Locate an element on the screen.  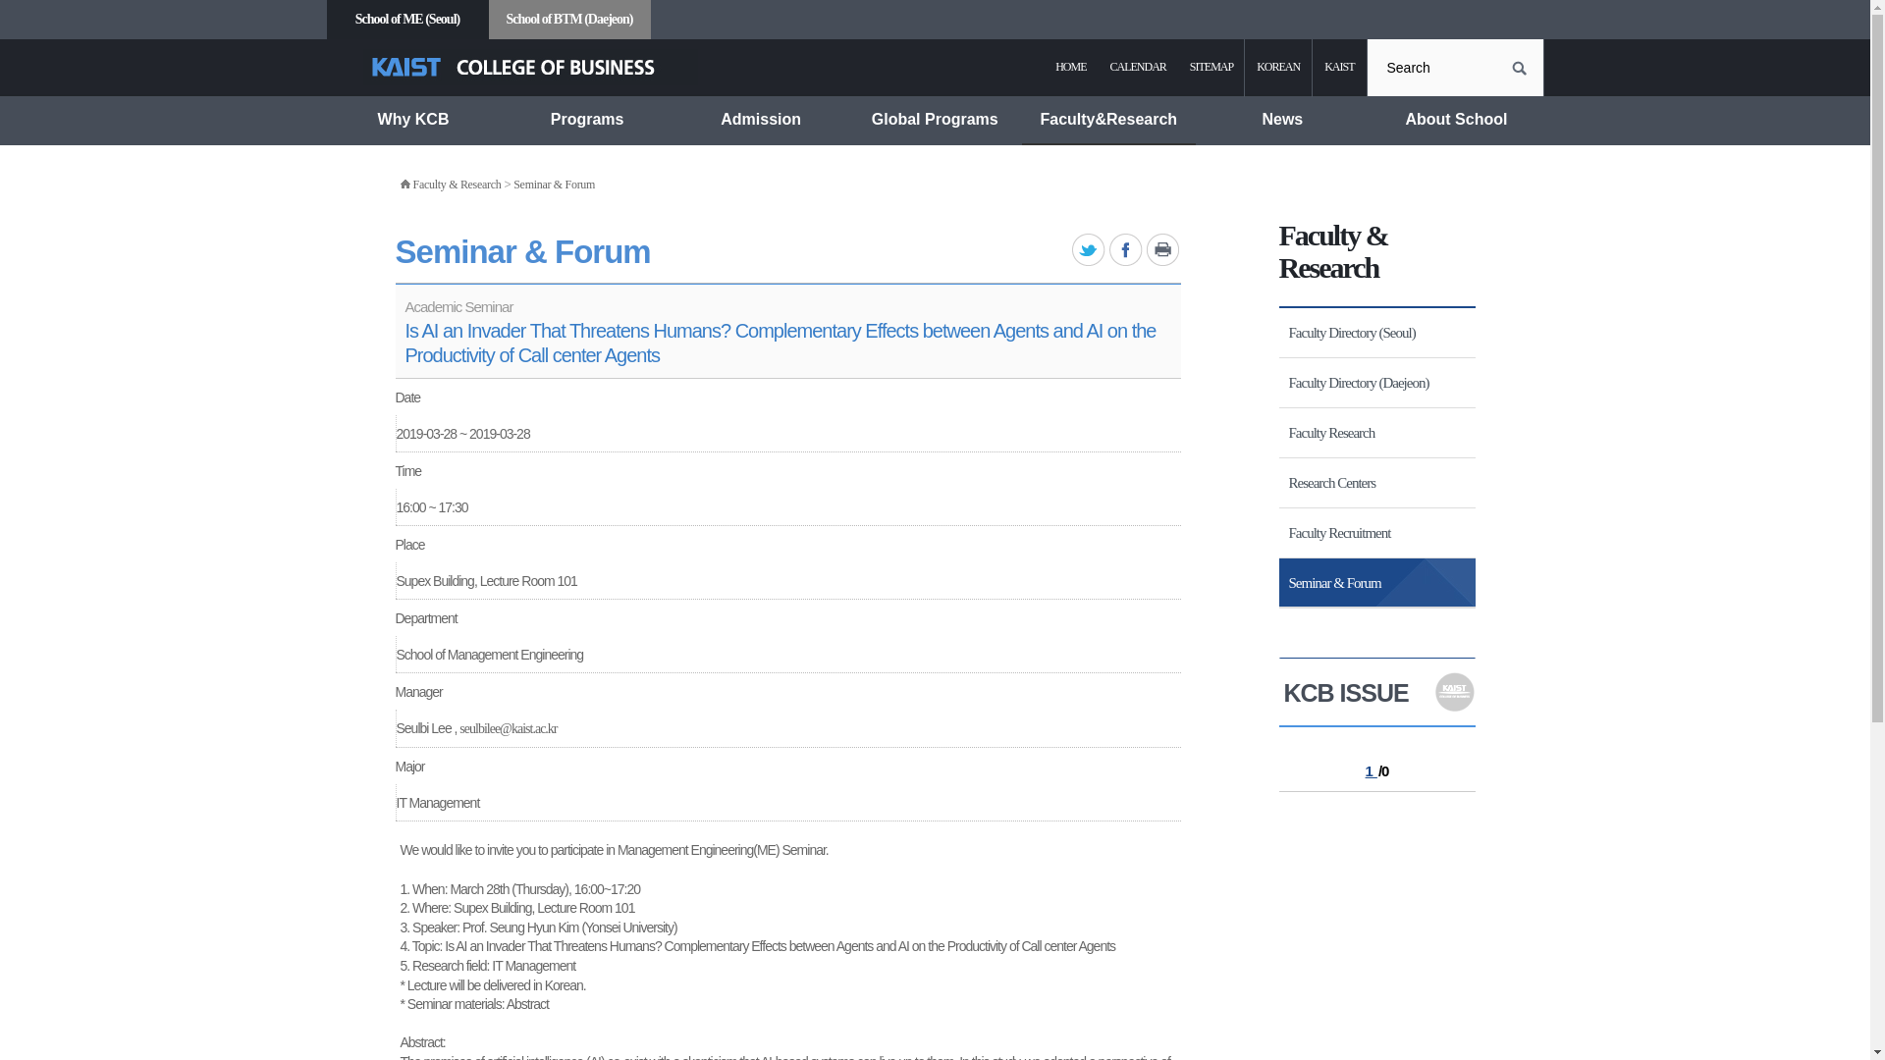
This is KCB is located at coordinates (412, 156).